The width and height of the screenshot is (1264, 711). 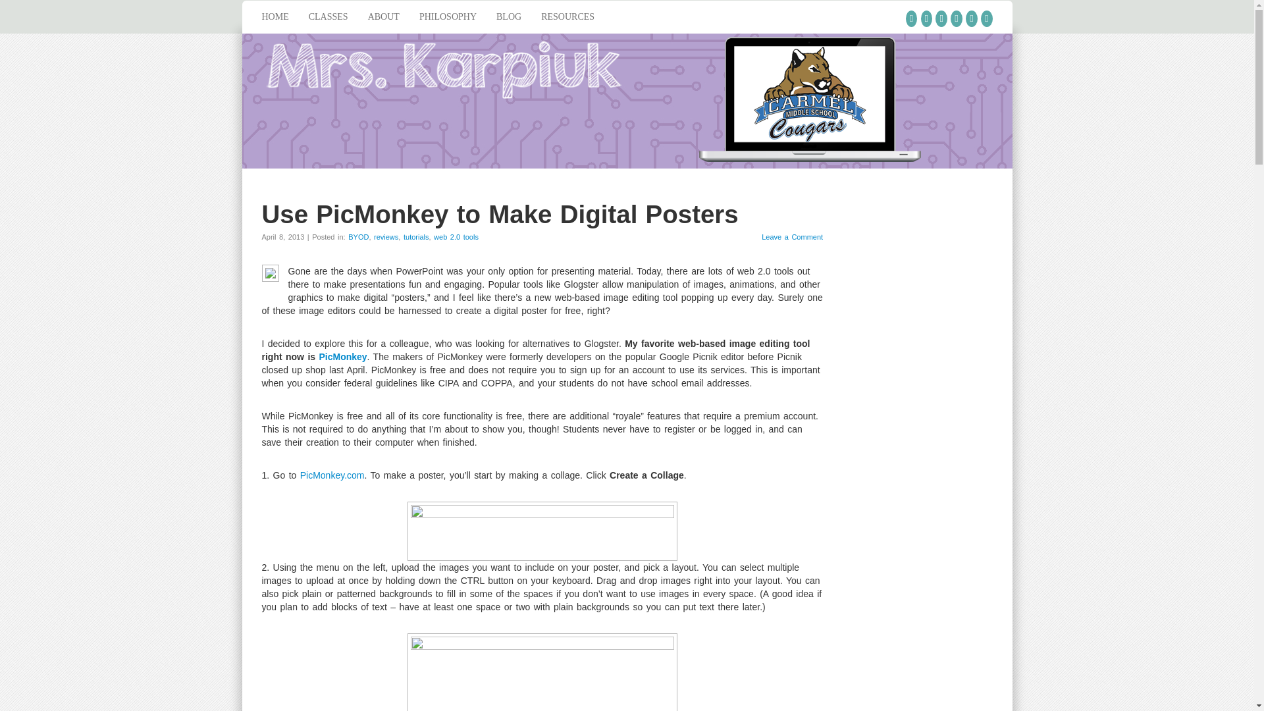 I want to click on tutorials, so click(x=416, y=237).